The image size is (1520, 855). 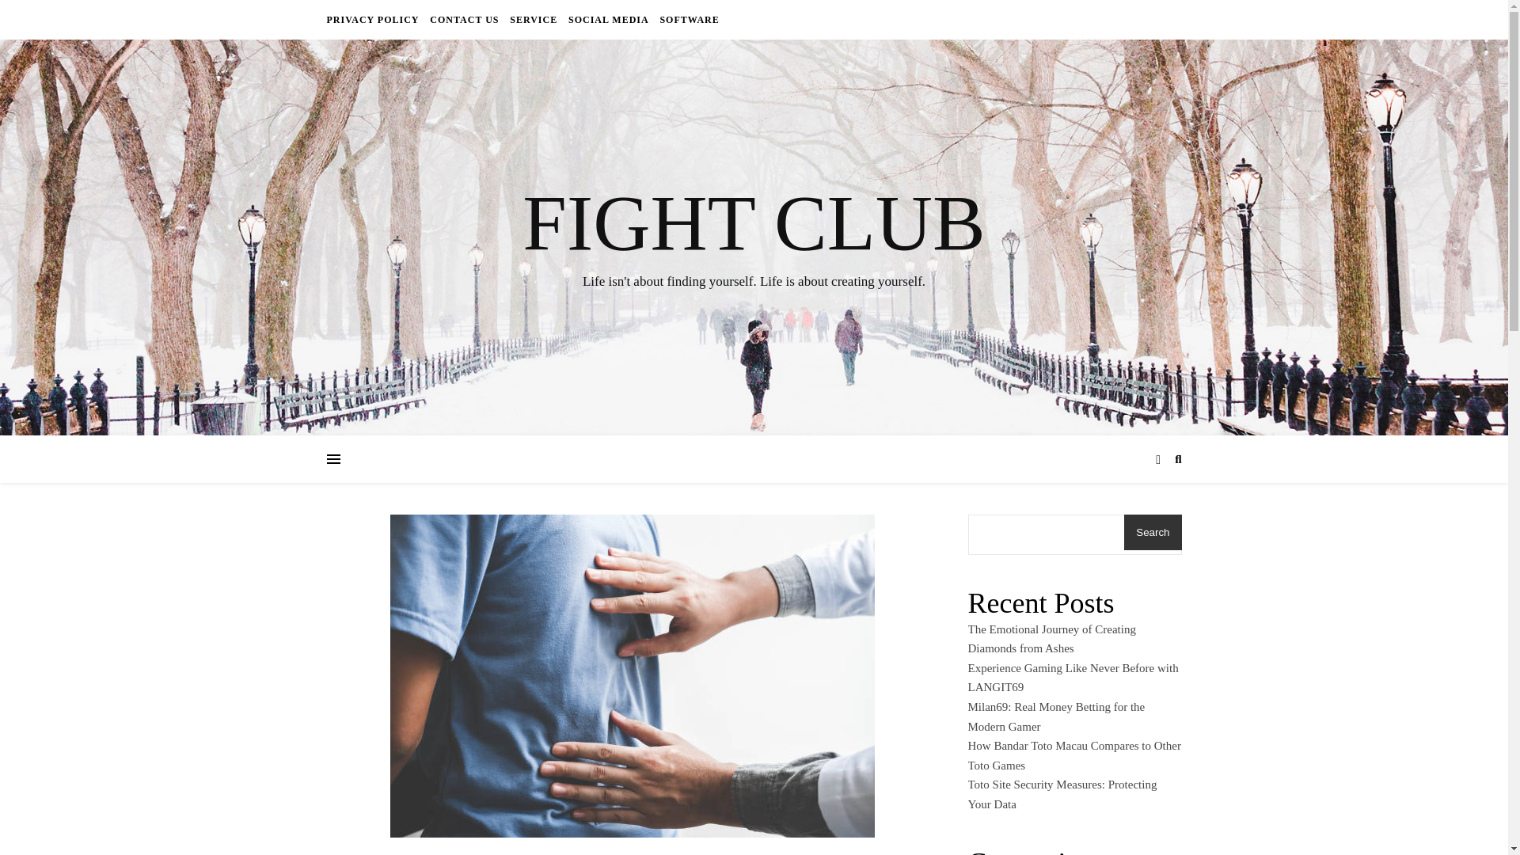 What do you see at coordinates (1062, 793) in the screenshot?
I see `Toto Site Security Measures: Protecting Your Data` at bounding box center [1062, 793].